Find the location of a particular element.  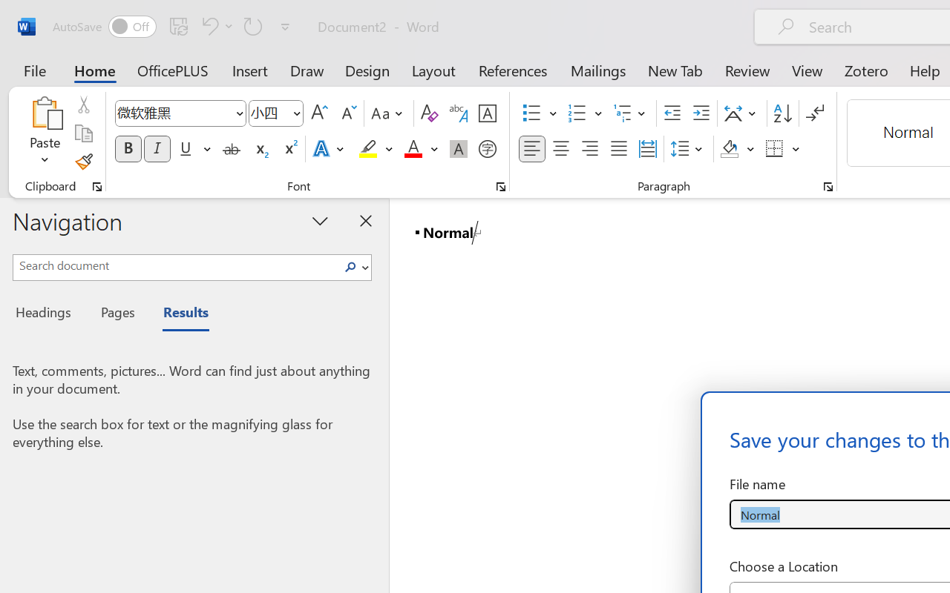

Underline is located at coordinates (194, 149).